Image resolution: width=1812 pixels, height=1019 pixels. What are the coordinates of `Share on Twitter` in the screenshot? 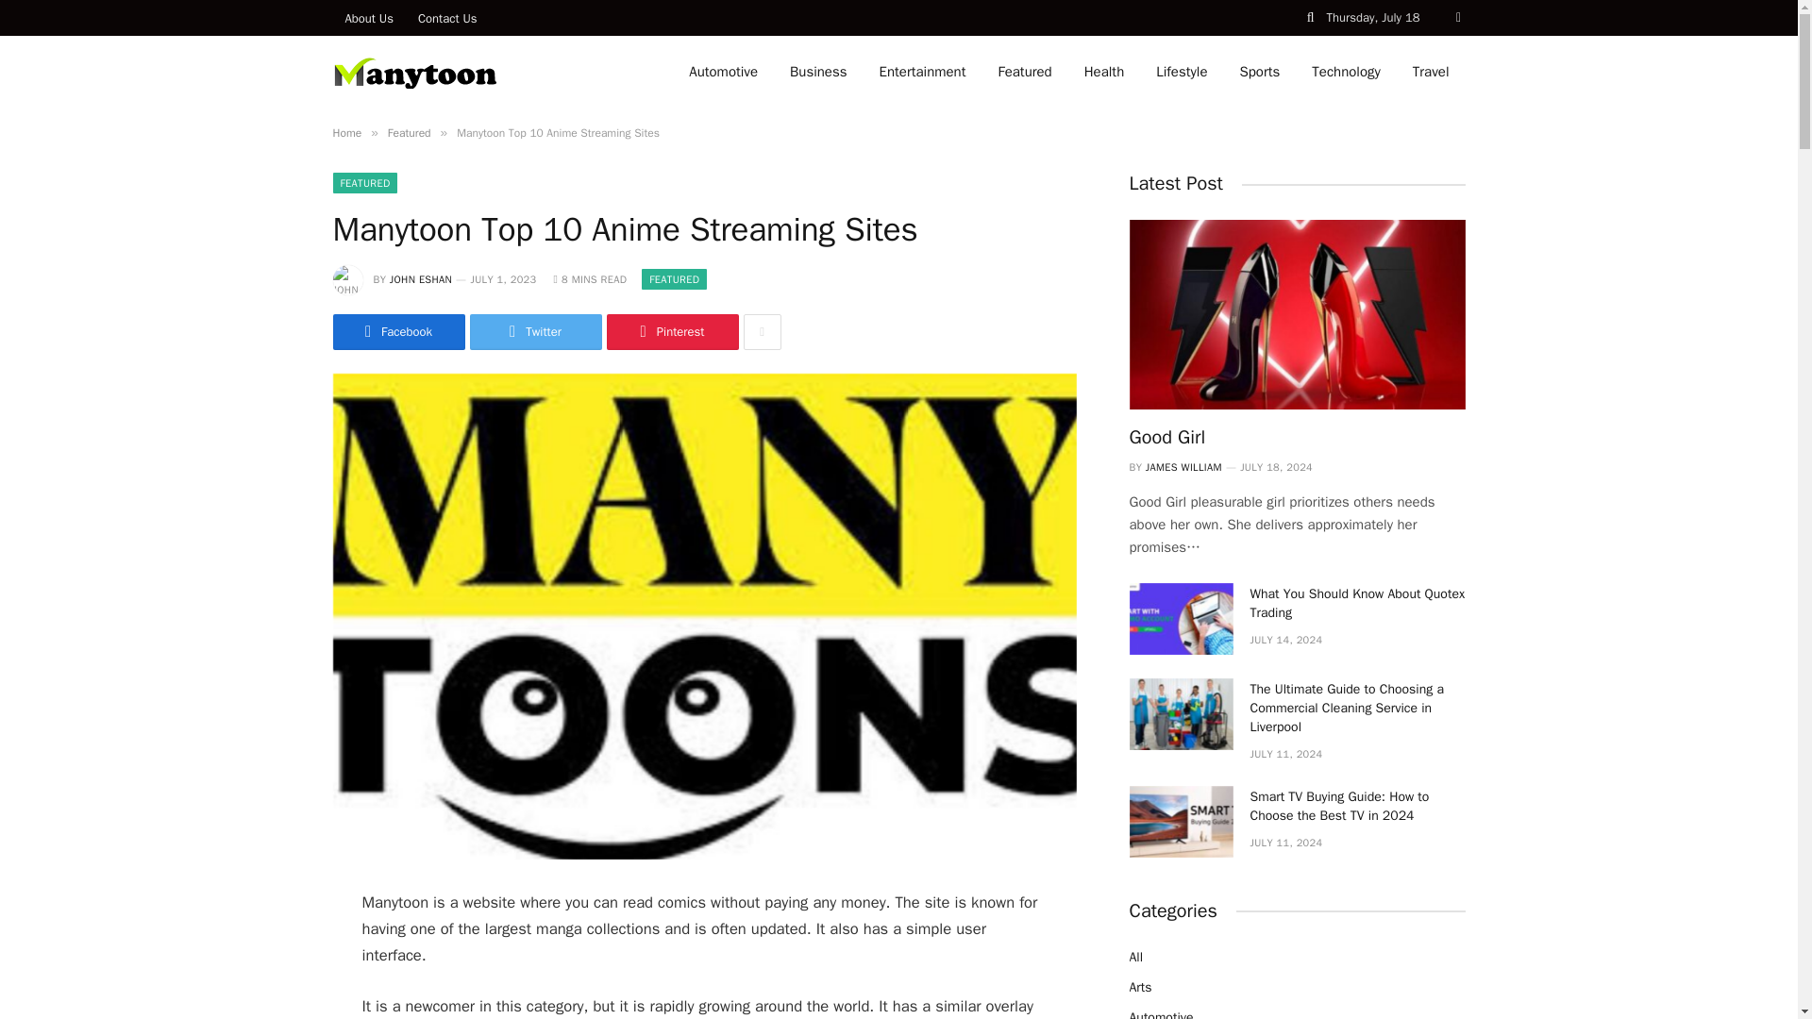 It's located at (535, 332).